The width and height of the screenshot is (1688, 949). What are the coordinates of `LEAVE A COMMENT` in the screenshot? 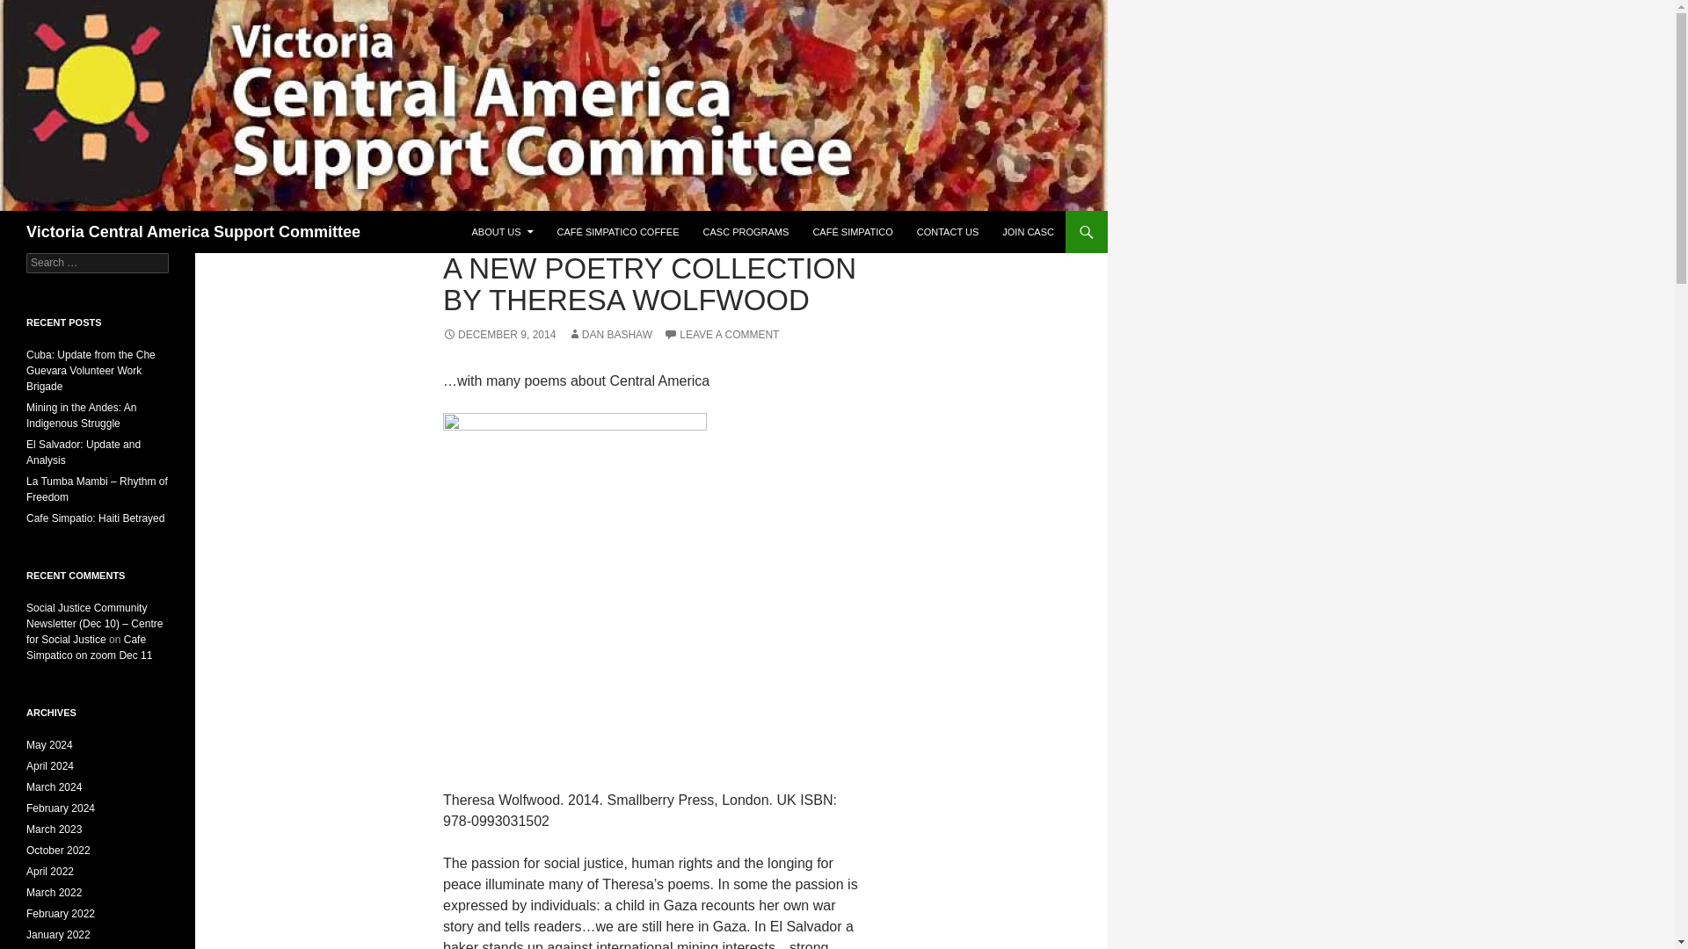 It's located at (721, 334).